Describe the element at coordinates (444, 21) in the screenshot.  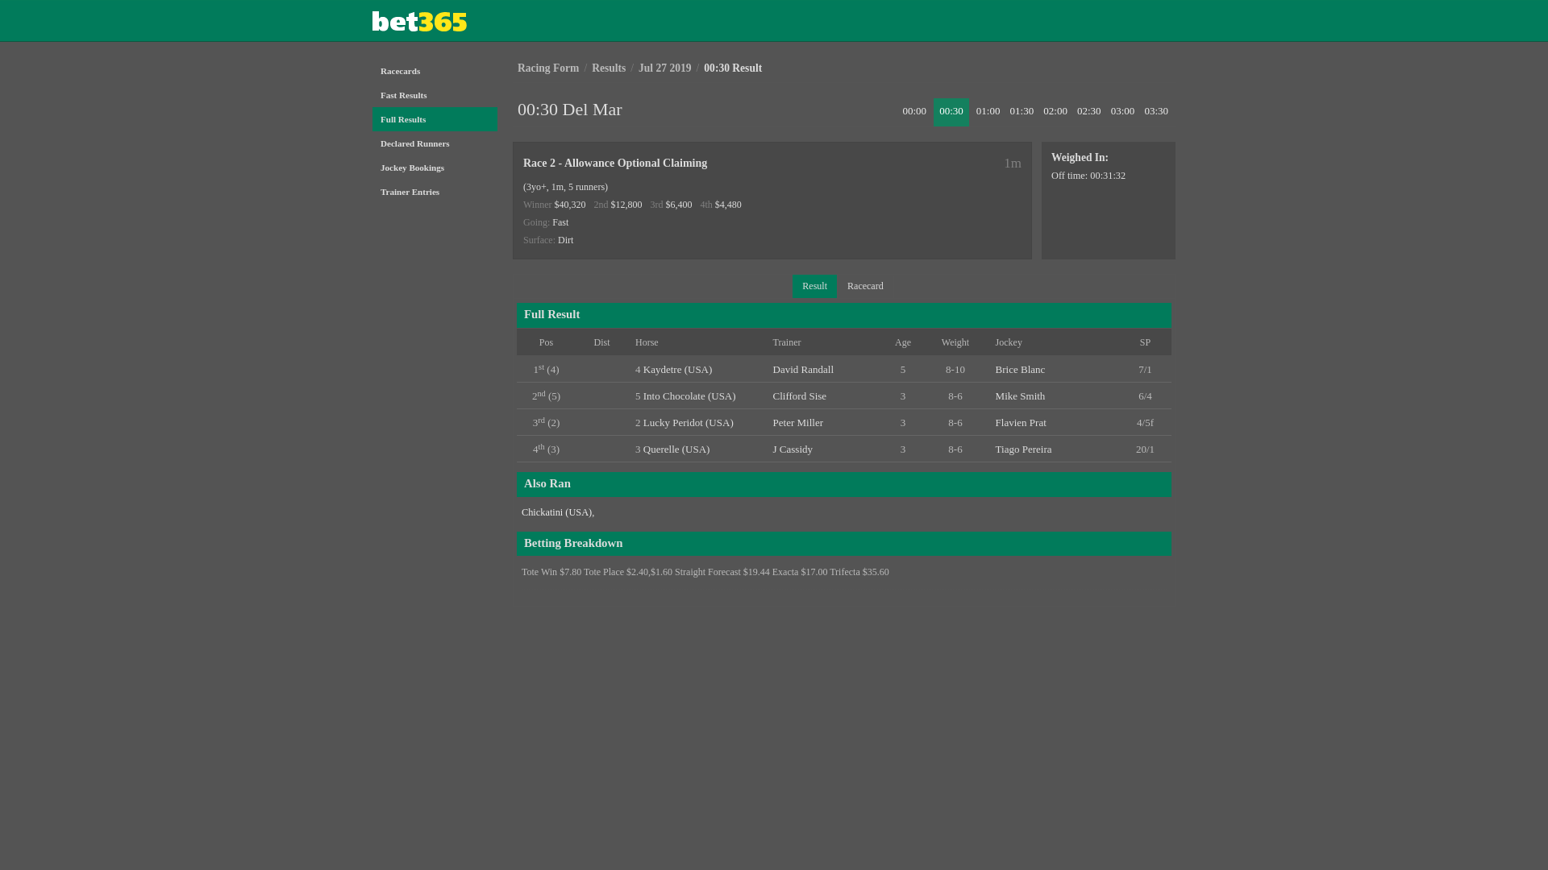
I see `Bet365` at that location.